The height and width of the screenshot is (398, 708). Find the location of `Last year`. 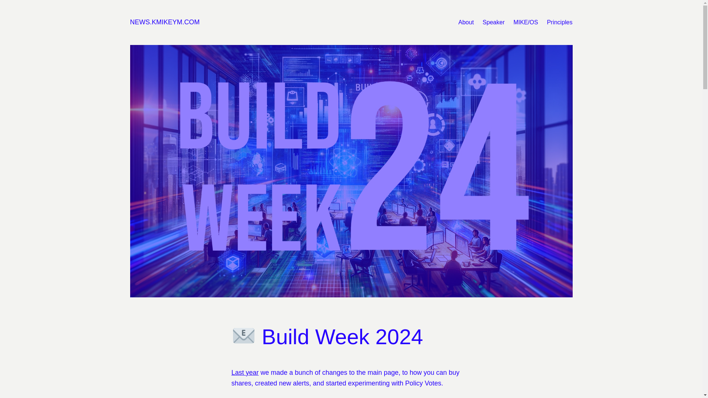

Last year is located at coordinates (245, 372).